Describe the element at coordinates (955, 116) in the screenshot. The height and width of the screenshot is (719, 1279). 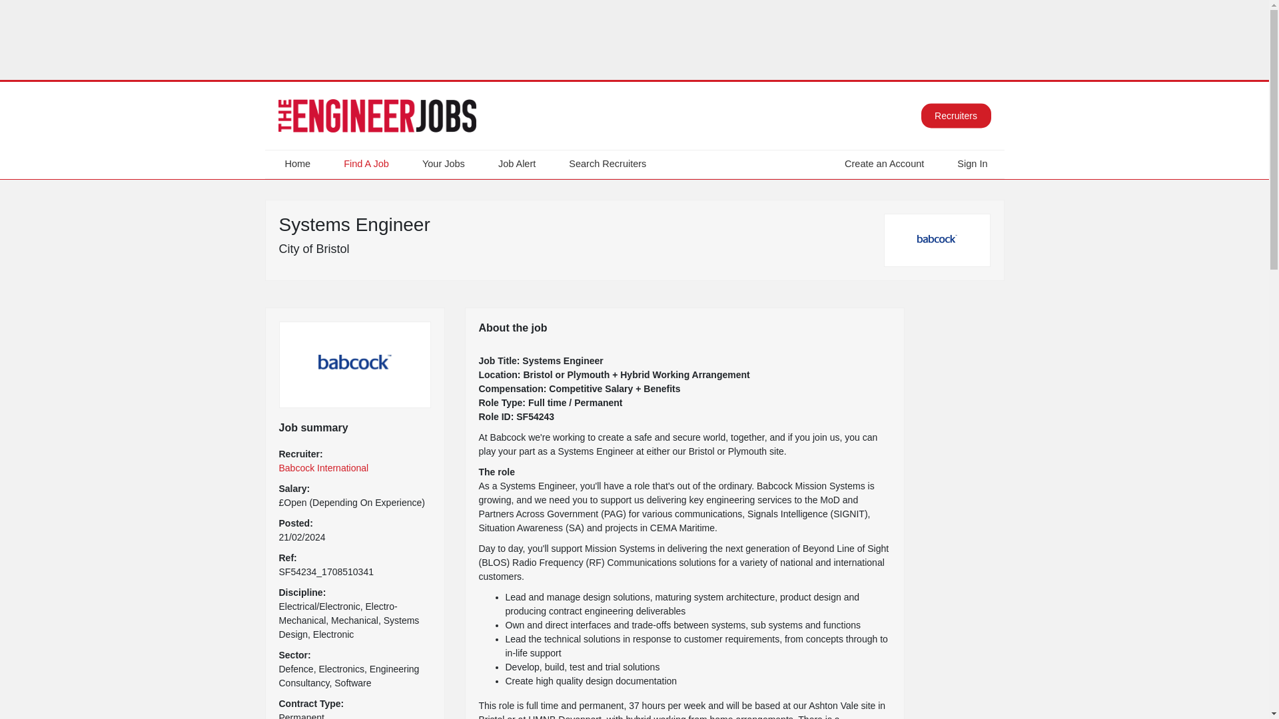
I see `Recruiters` at that location.